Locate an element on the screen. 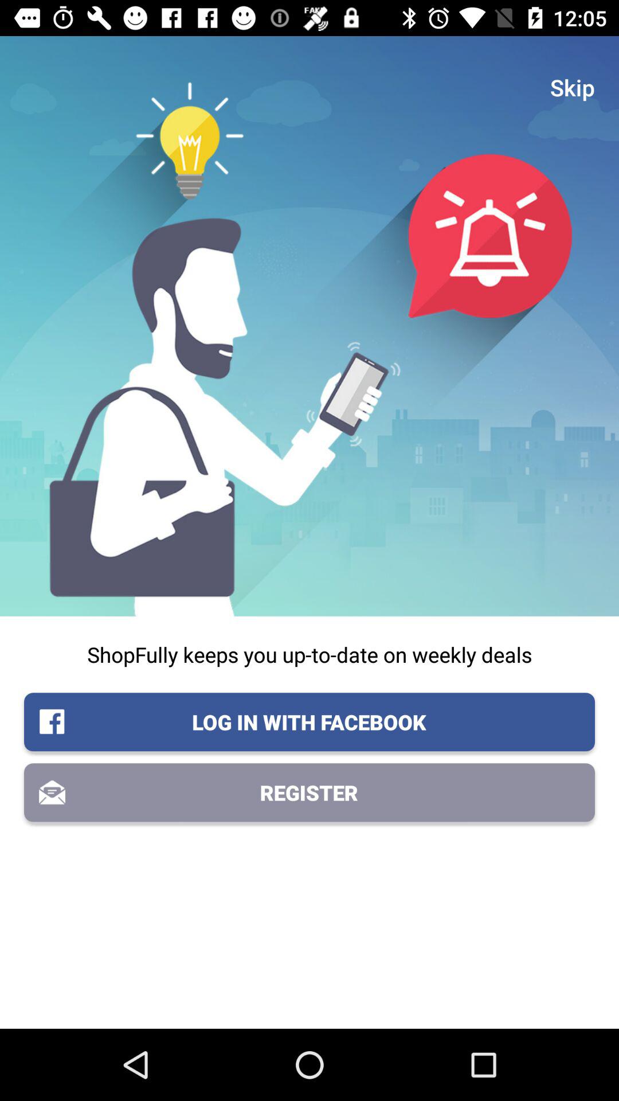 This screenshot has height=1101, width=619. tap register item is located at coordinates (309, 792).